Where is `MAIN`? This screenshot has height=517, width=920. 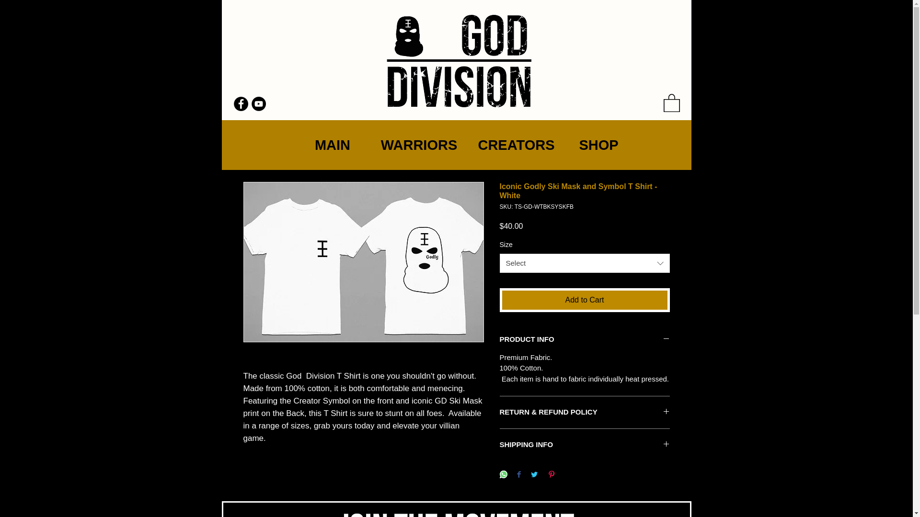
MAIN is located at coordinates (333, 145).